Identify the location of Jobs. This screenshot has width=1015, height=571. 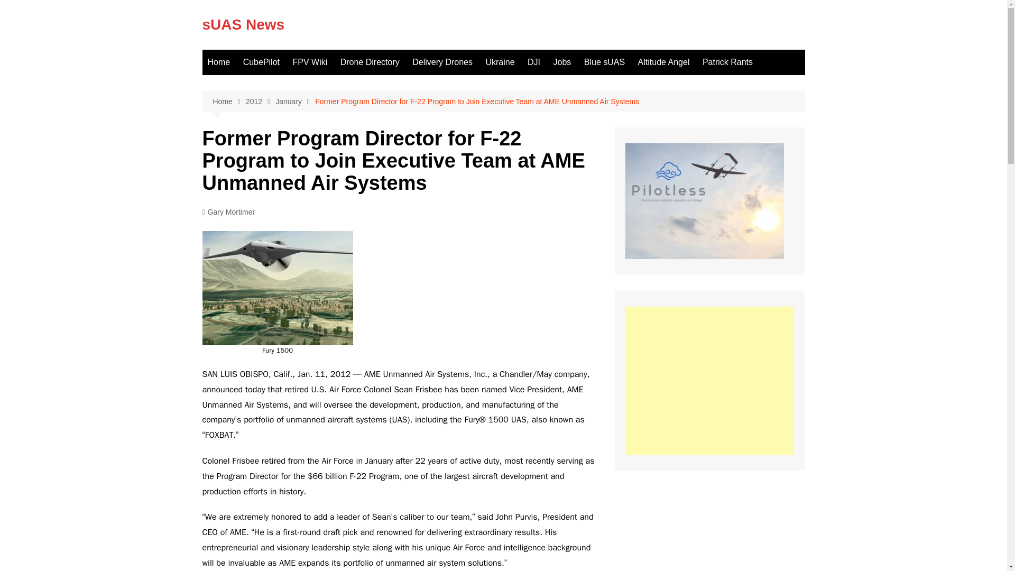
(562, 62).